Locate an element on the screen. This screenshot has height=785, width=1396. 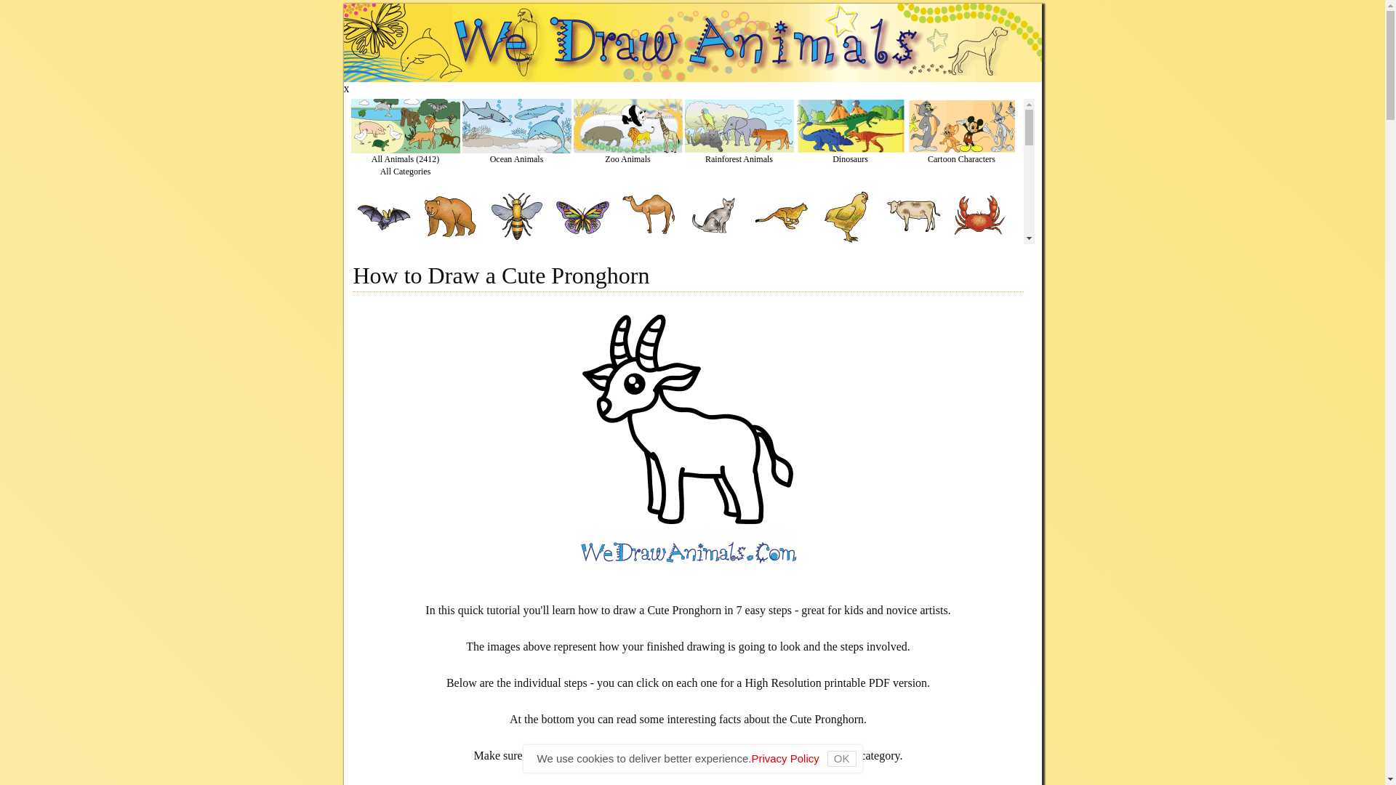
Bee is located at coordinates (516, 254).